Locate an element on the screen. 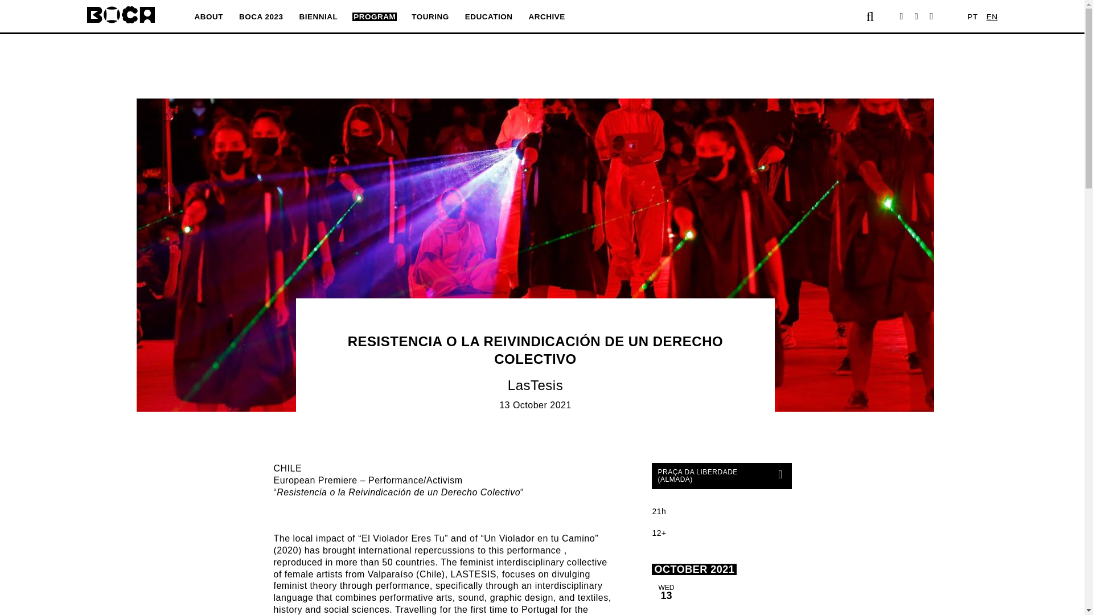 This screenshot has height=615, width=1093. EDUCATION is located at coordinates (488, 16).